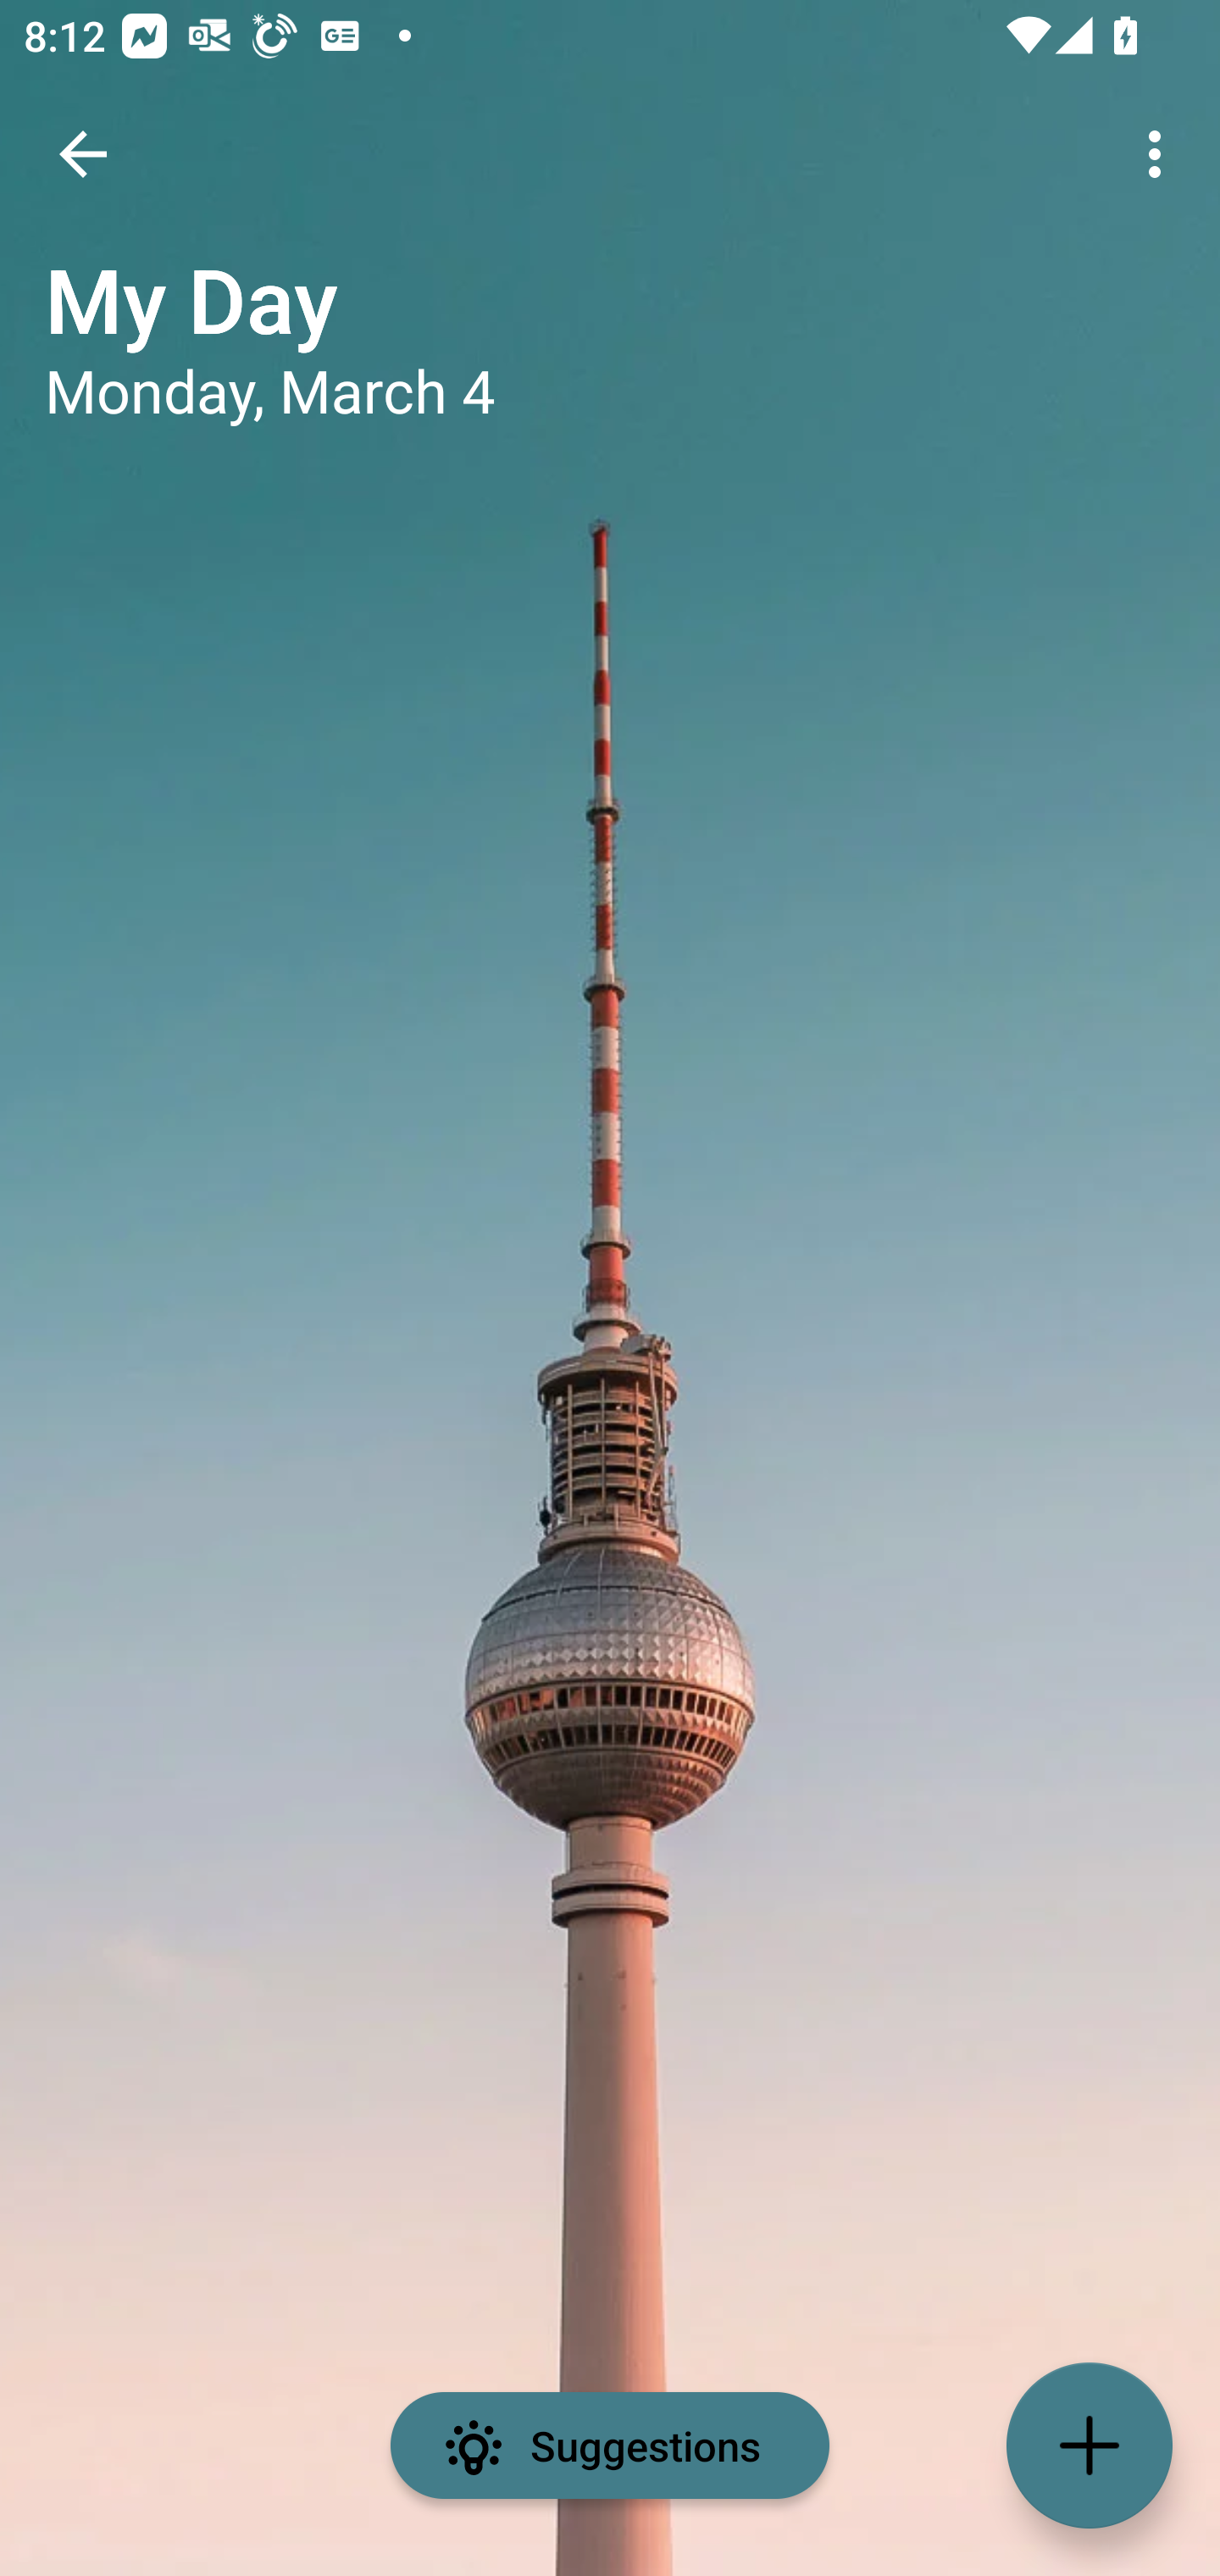 The image size is (1220, 2576). What do you see at coordinates (1090, 2446) in the screenshot?
I see `Add a task` at bounding box center [1090, 2446].